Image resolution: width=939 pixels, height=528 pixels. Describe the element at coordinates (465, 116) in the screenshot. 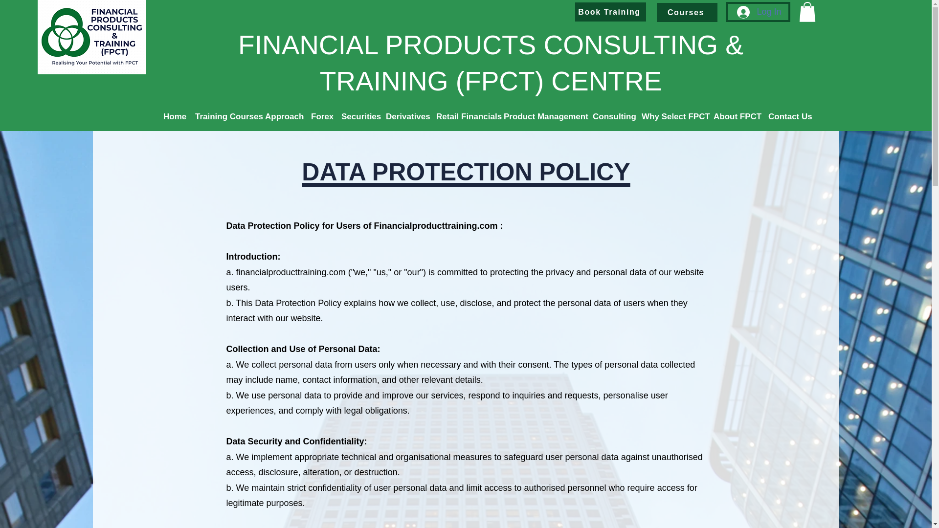

I see `Retail Financials` at that location.